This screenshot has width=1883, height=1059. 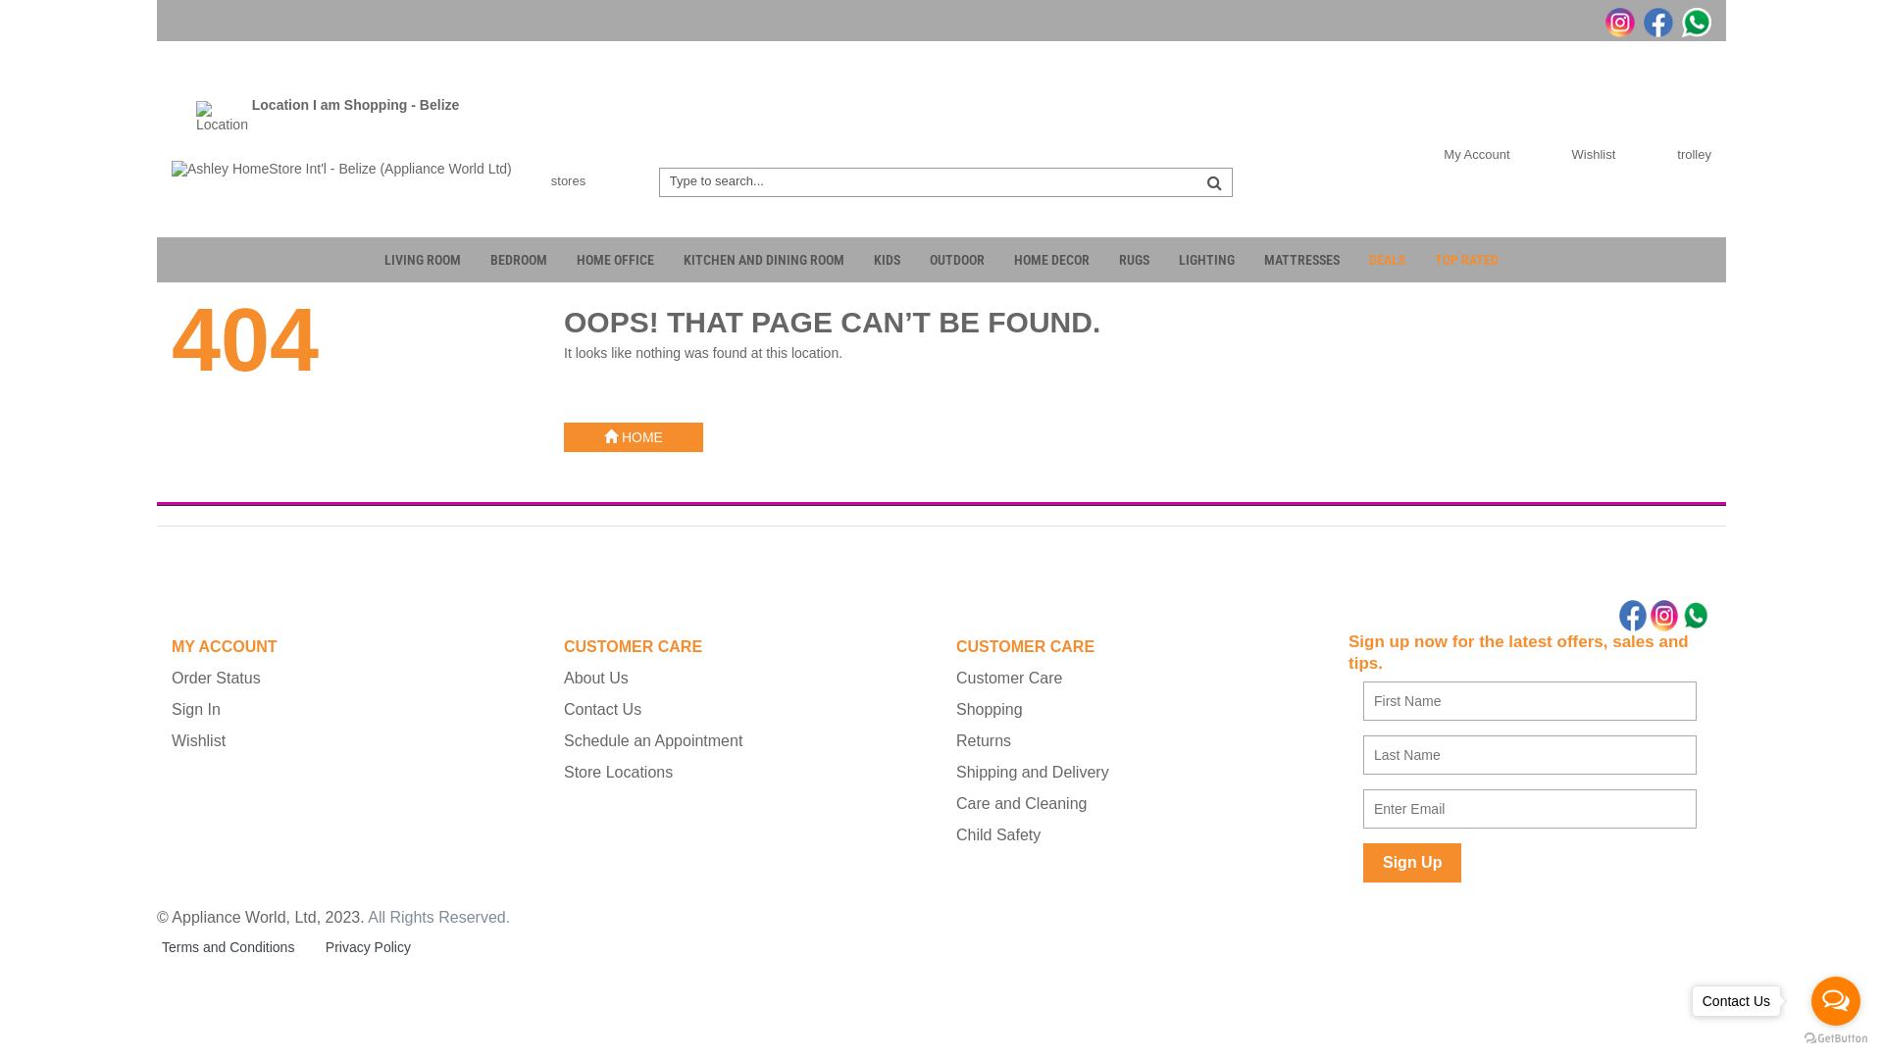 What do you see at coordinates (1581, 154) in the screenshot?
I see `Wishlist` at bounding box center [1581, 154].